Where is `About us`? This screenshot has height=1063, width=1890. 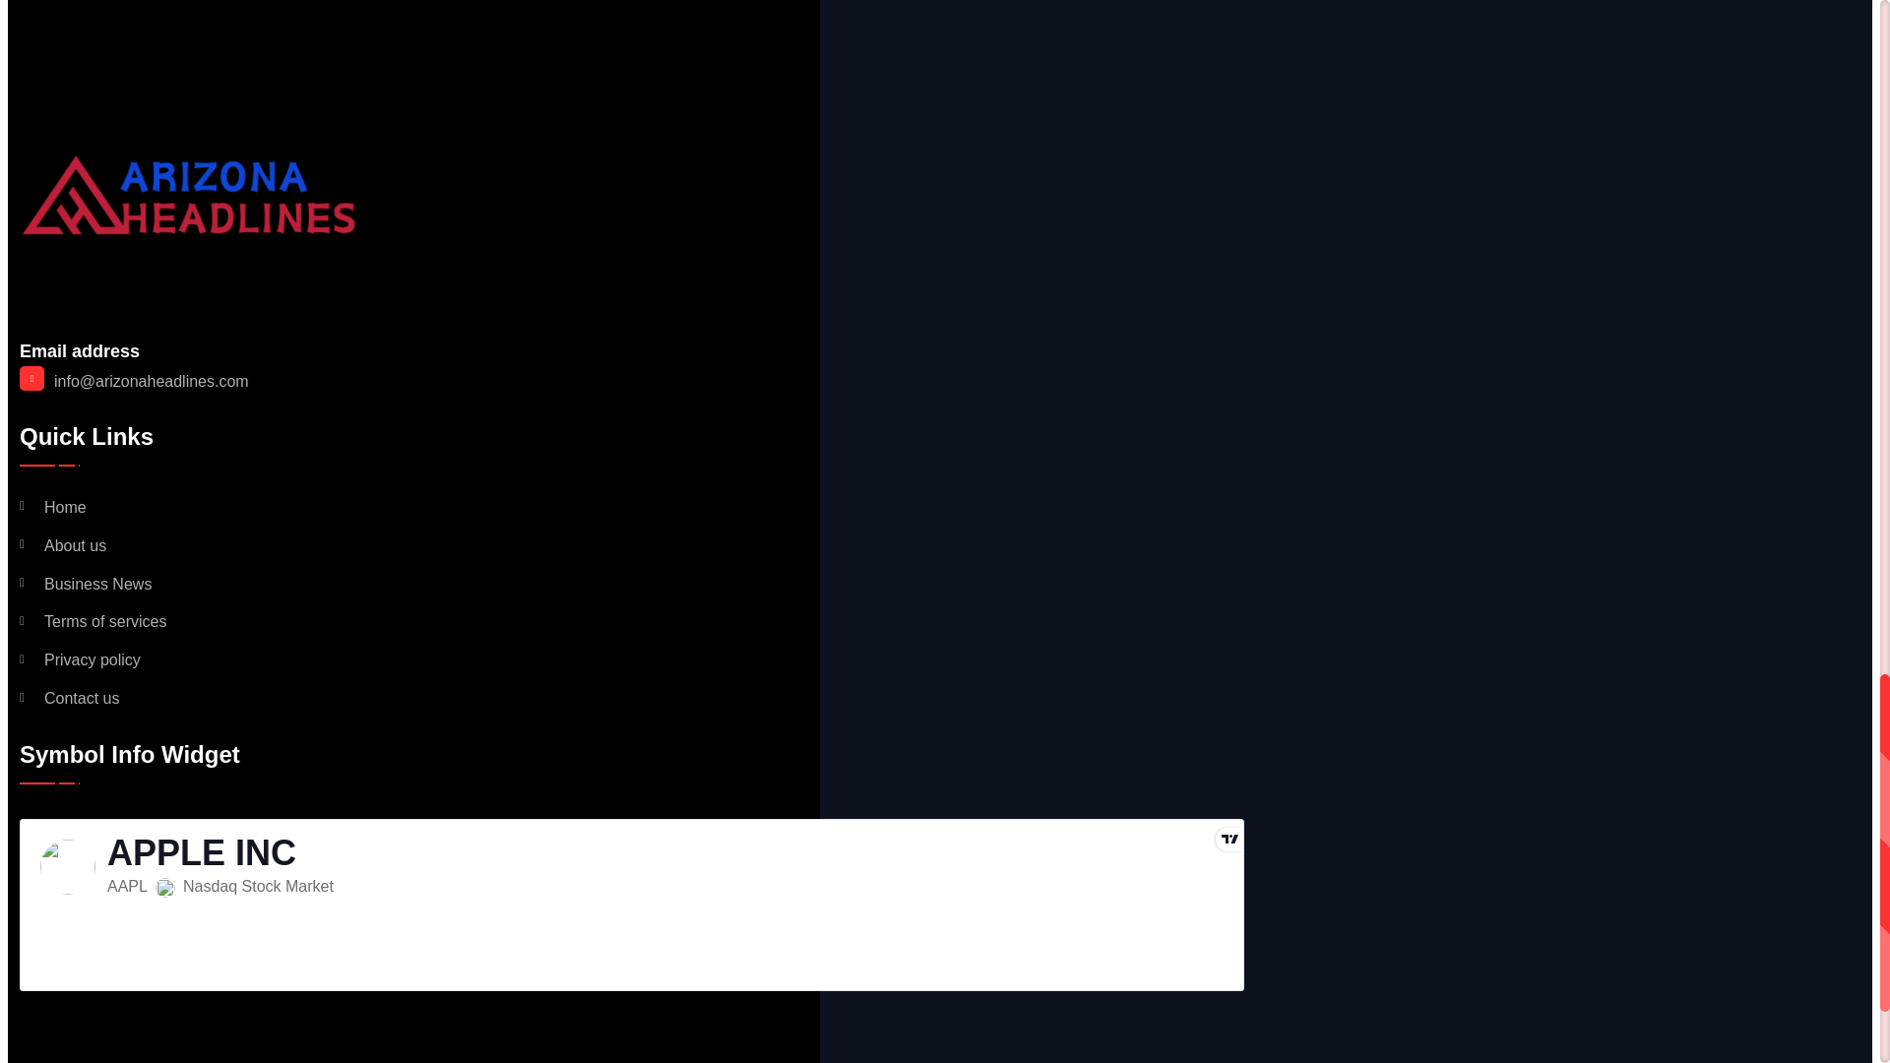 About us is located at coordinates (62, 546).